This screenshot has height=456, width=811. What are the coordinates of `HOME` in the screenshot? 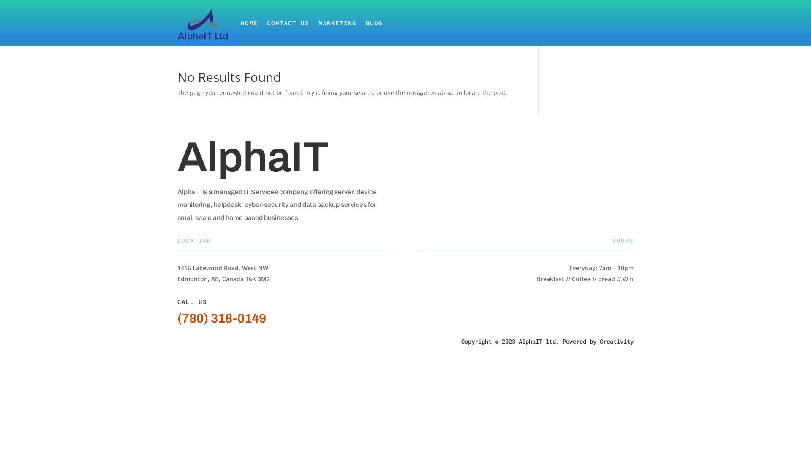 It's located at (249, 23).